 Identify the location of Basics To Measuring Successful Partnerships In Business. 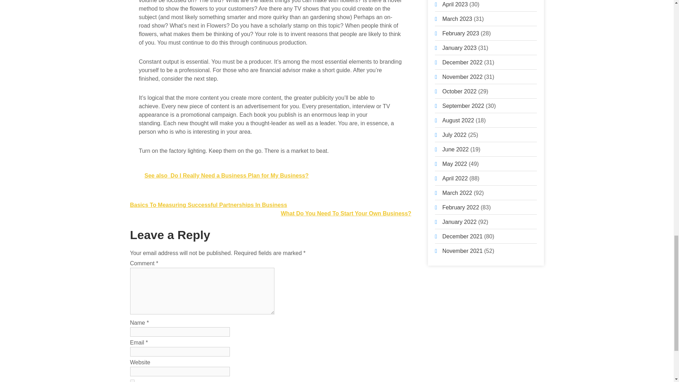
(209, 205).